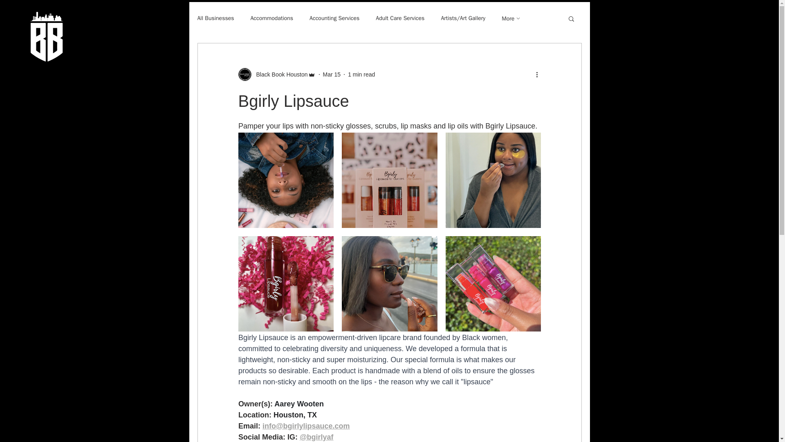 This screenshot has width=785, height=442. What do you see at coordinates (272, 18) in the screenshot?
I see `Accommodations` at bounding box center [272, 18].